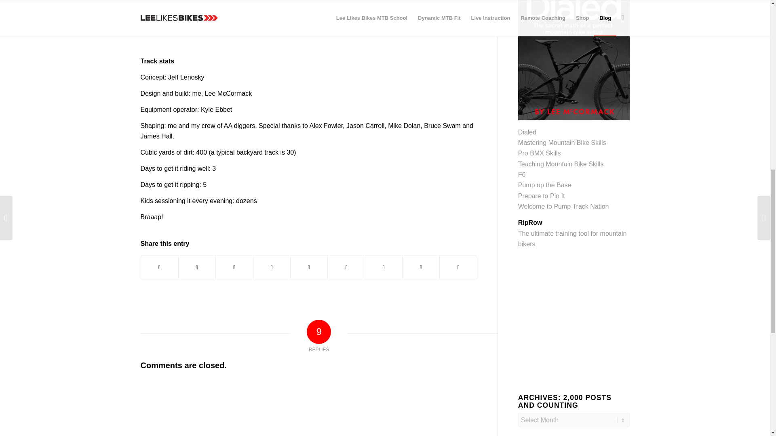 Image resolution: width=776 pixels, height=436 pixels. I want to click on Mastering Mountain Bike Skills, so click(562, 142).